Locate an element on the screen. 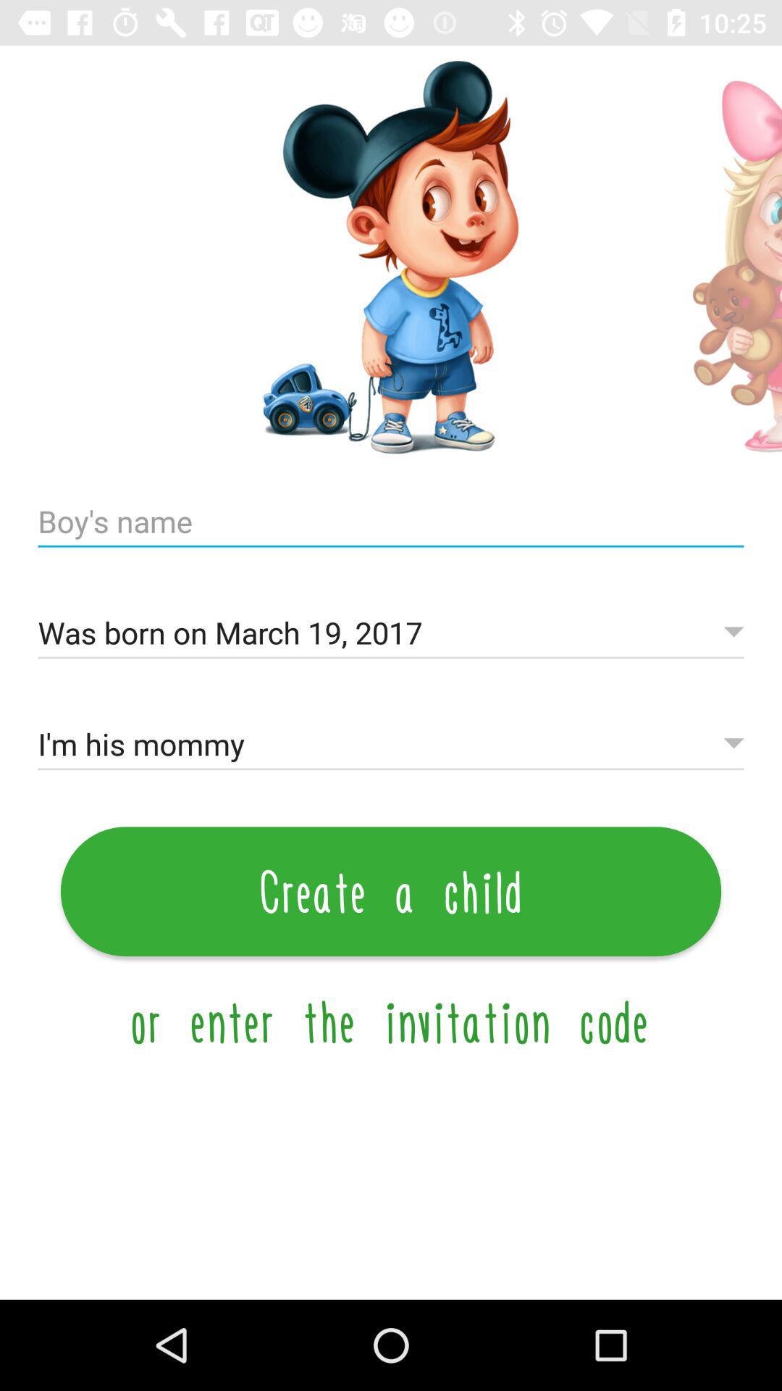 The width and height of the screenshot is (782, 1391). choose the item above i m his item is located at coordinates (391, 633).